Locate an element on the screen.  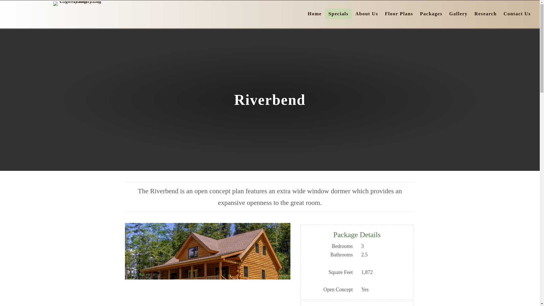
Gallery is located at coordinates (458, 14).